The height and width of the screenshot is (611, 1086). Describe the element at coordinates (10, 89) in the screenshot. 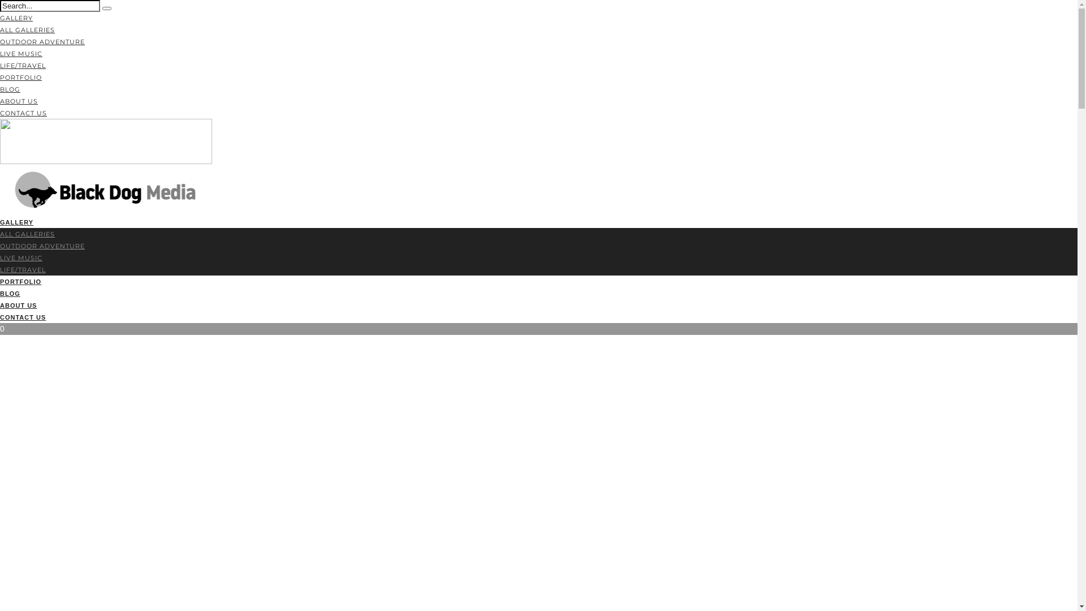

I see `BLOG` at that location.